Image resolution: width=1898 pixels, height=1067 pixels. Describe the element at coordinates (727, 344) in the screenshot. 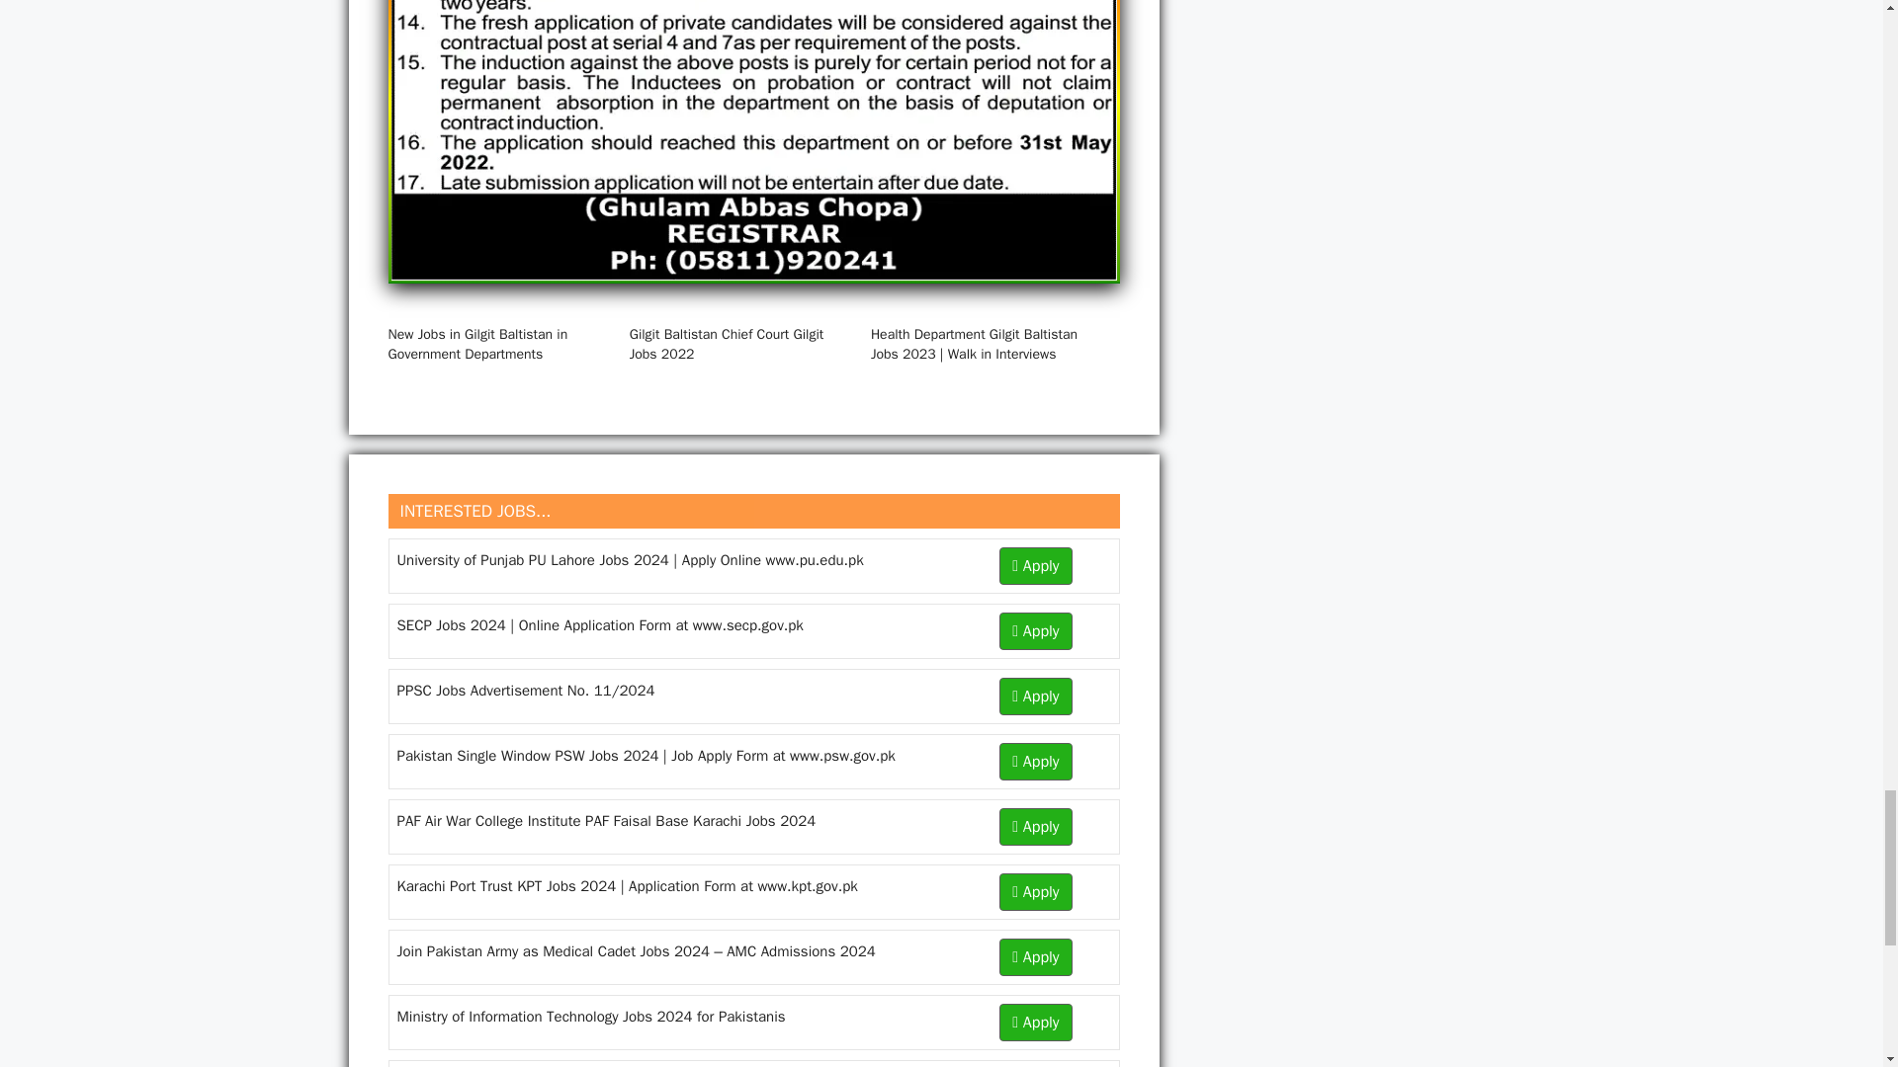

I see `Gilgit Baltistan Chief Court Gilgit Jobs 2022` at that location.